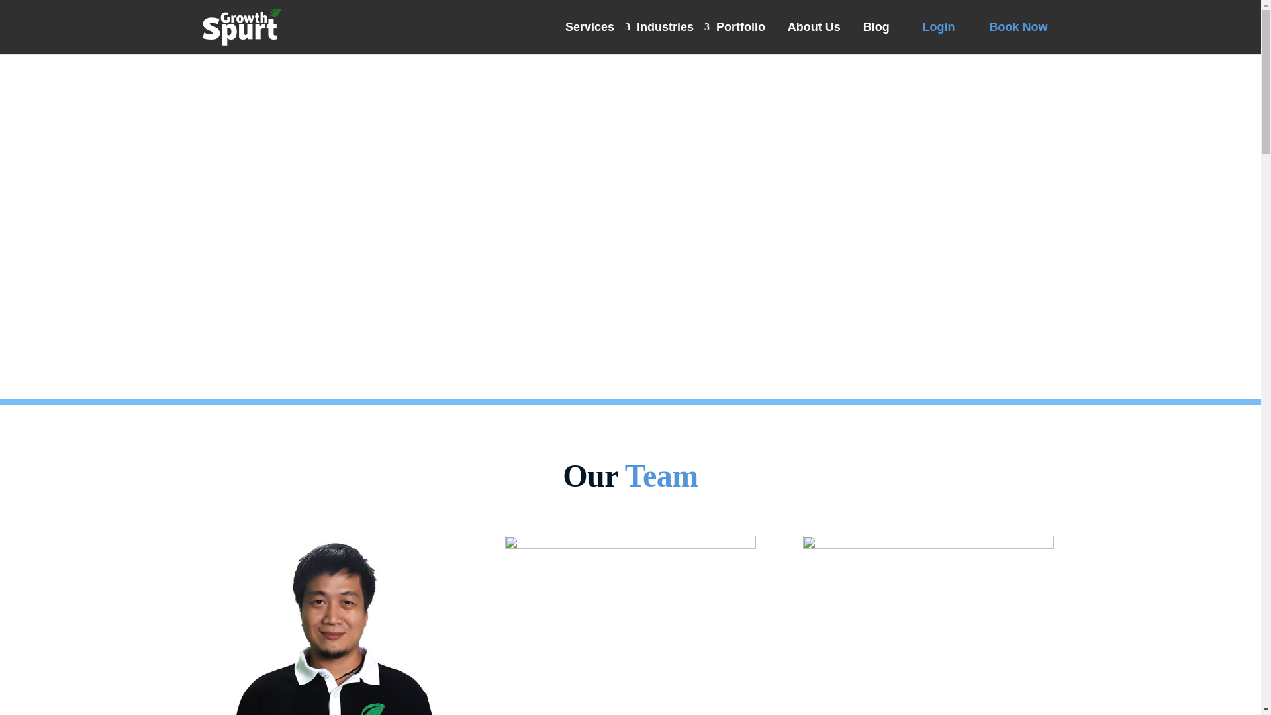 The width and height of the screenshot is (1271, 715). Describe the element at coordinates (630, 625) in the screenshot. I see `kira` at that location.